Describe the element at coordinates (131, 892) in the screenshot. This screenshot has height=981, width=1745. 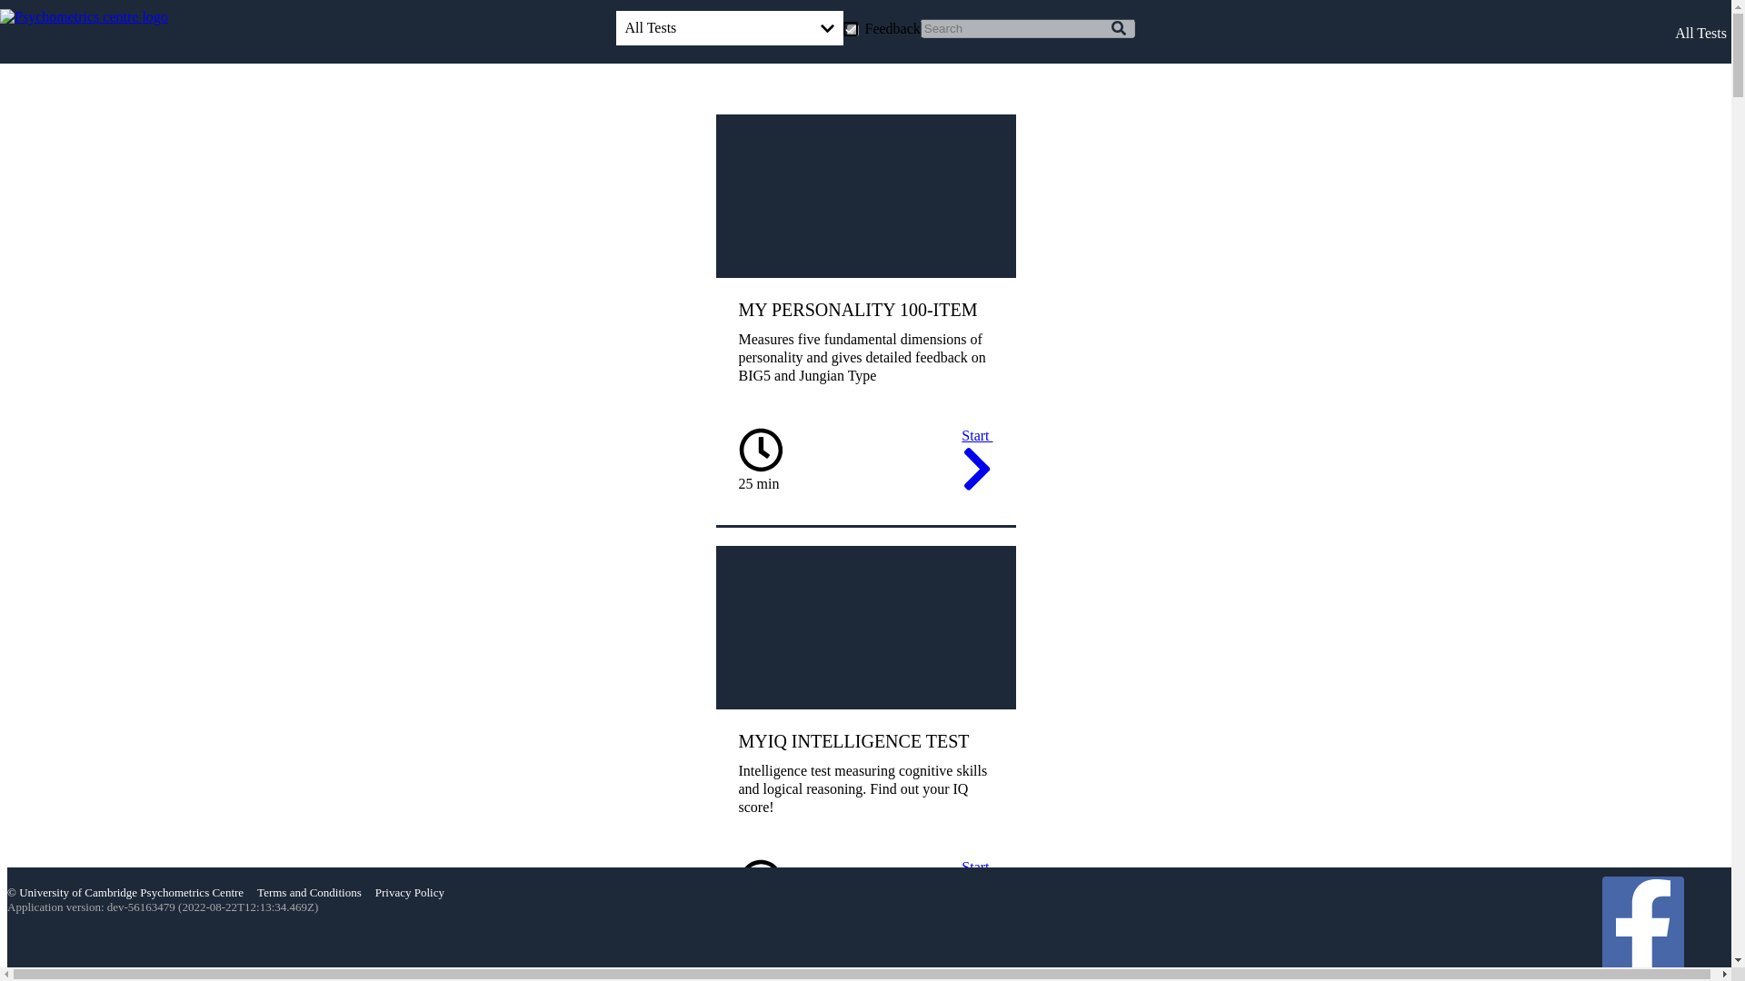
I see `University of Cambridge Psychometrics Centre` at that location.